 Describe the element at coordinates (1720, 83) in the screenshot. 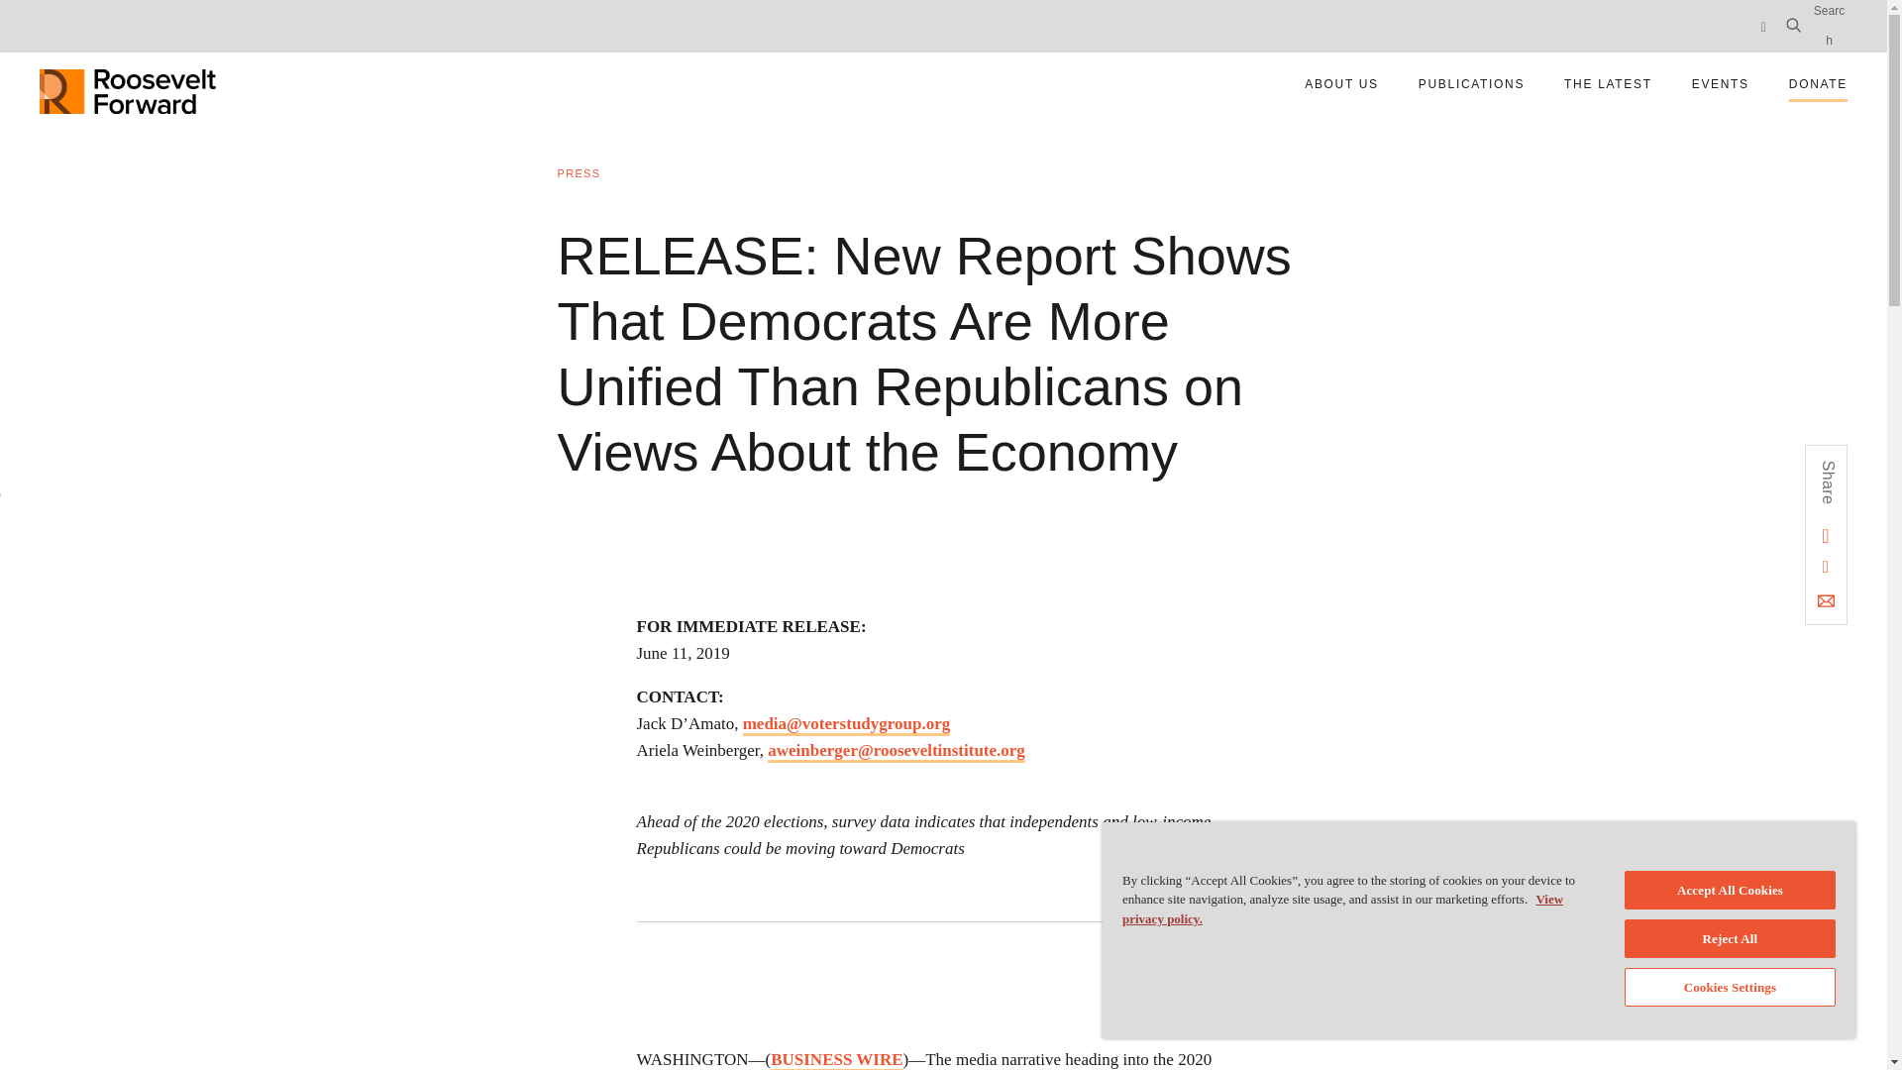

I see `EVENTS` at that location.